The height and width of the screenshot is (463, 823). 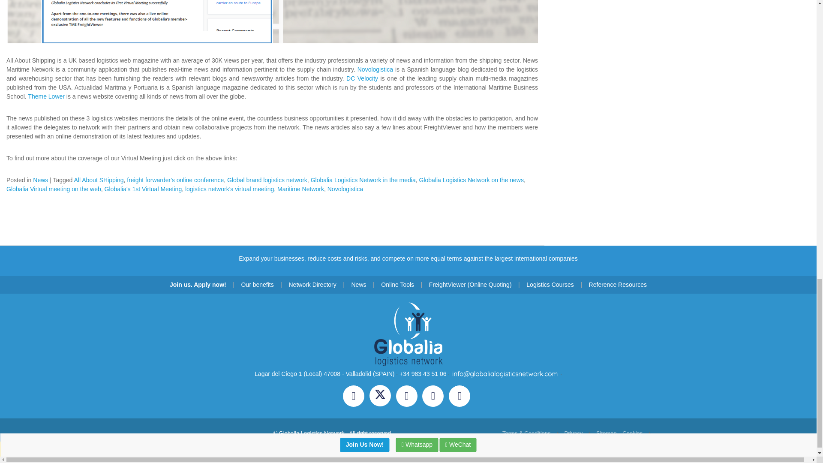 What do you see at coordinates (435, 397) in the screenshot?
I see `Linkedin` at bounding box center [435, 397].